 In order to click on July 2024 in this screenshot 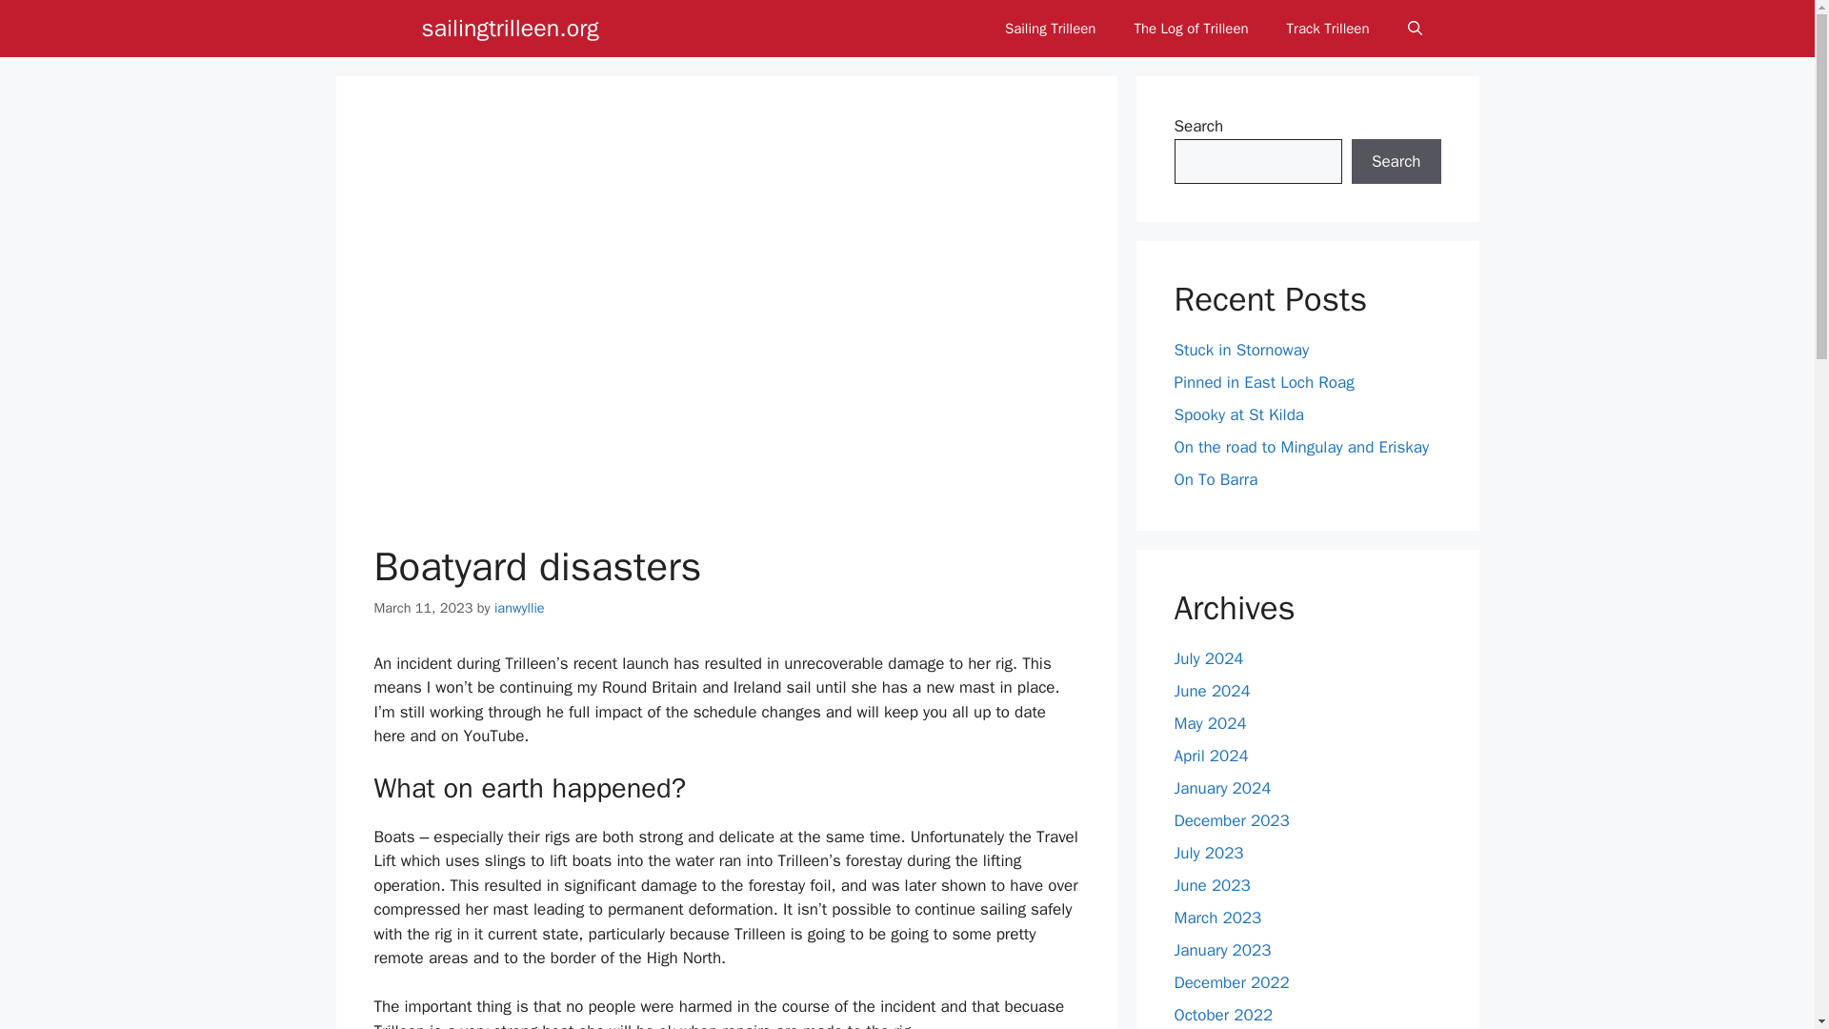, I will do `click(1208, 657)`.